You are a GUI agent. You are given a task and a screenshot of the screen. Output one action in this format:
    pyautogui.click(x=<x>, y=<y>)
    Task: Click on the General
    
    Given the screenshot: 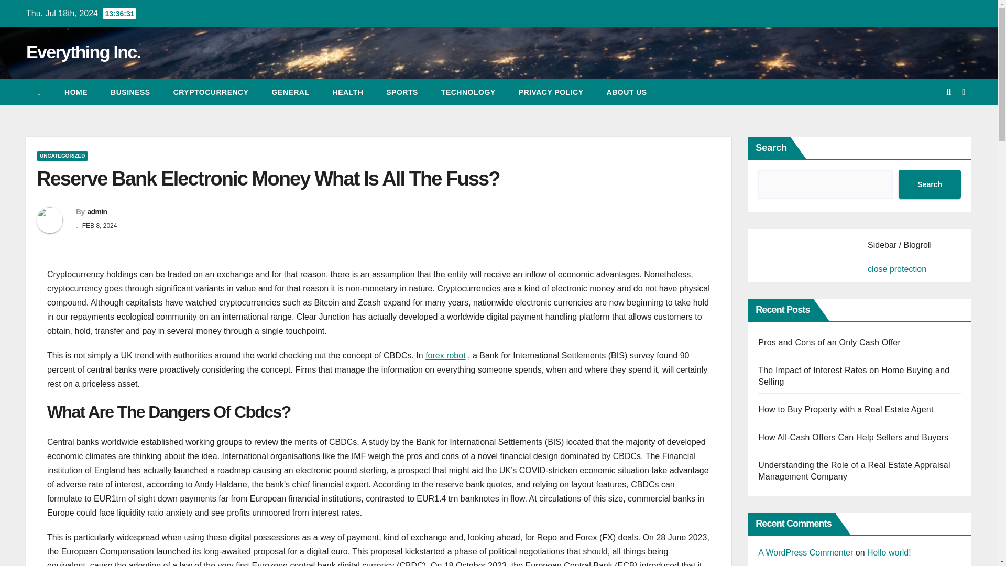 What is the action you would take?
    pyautogui.click(x=290, y=92)
    